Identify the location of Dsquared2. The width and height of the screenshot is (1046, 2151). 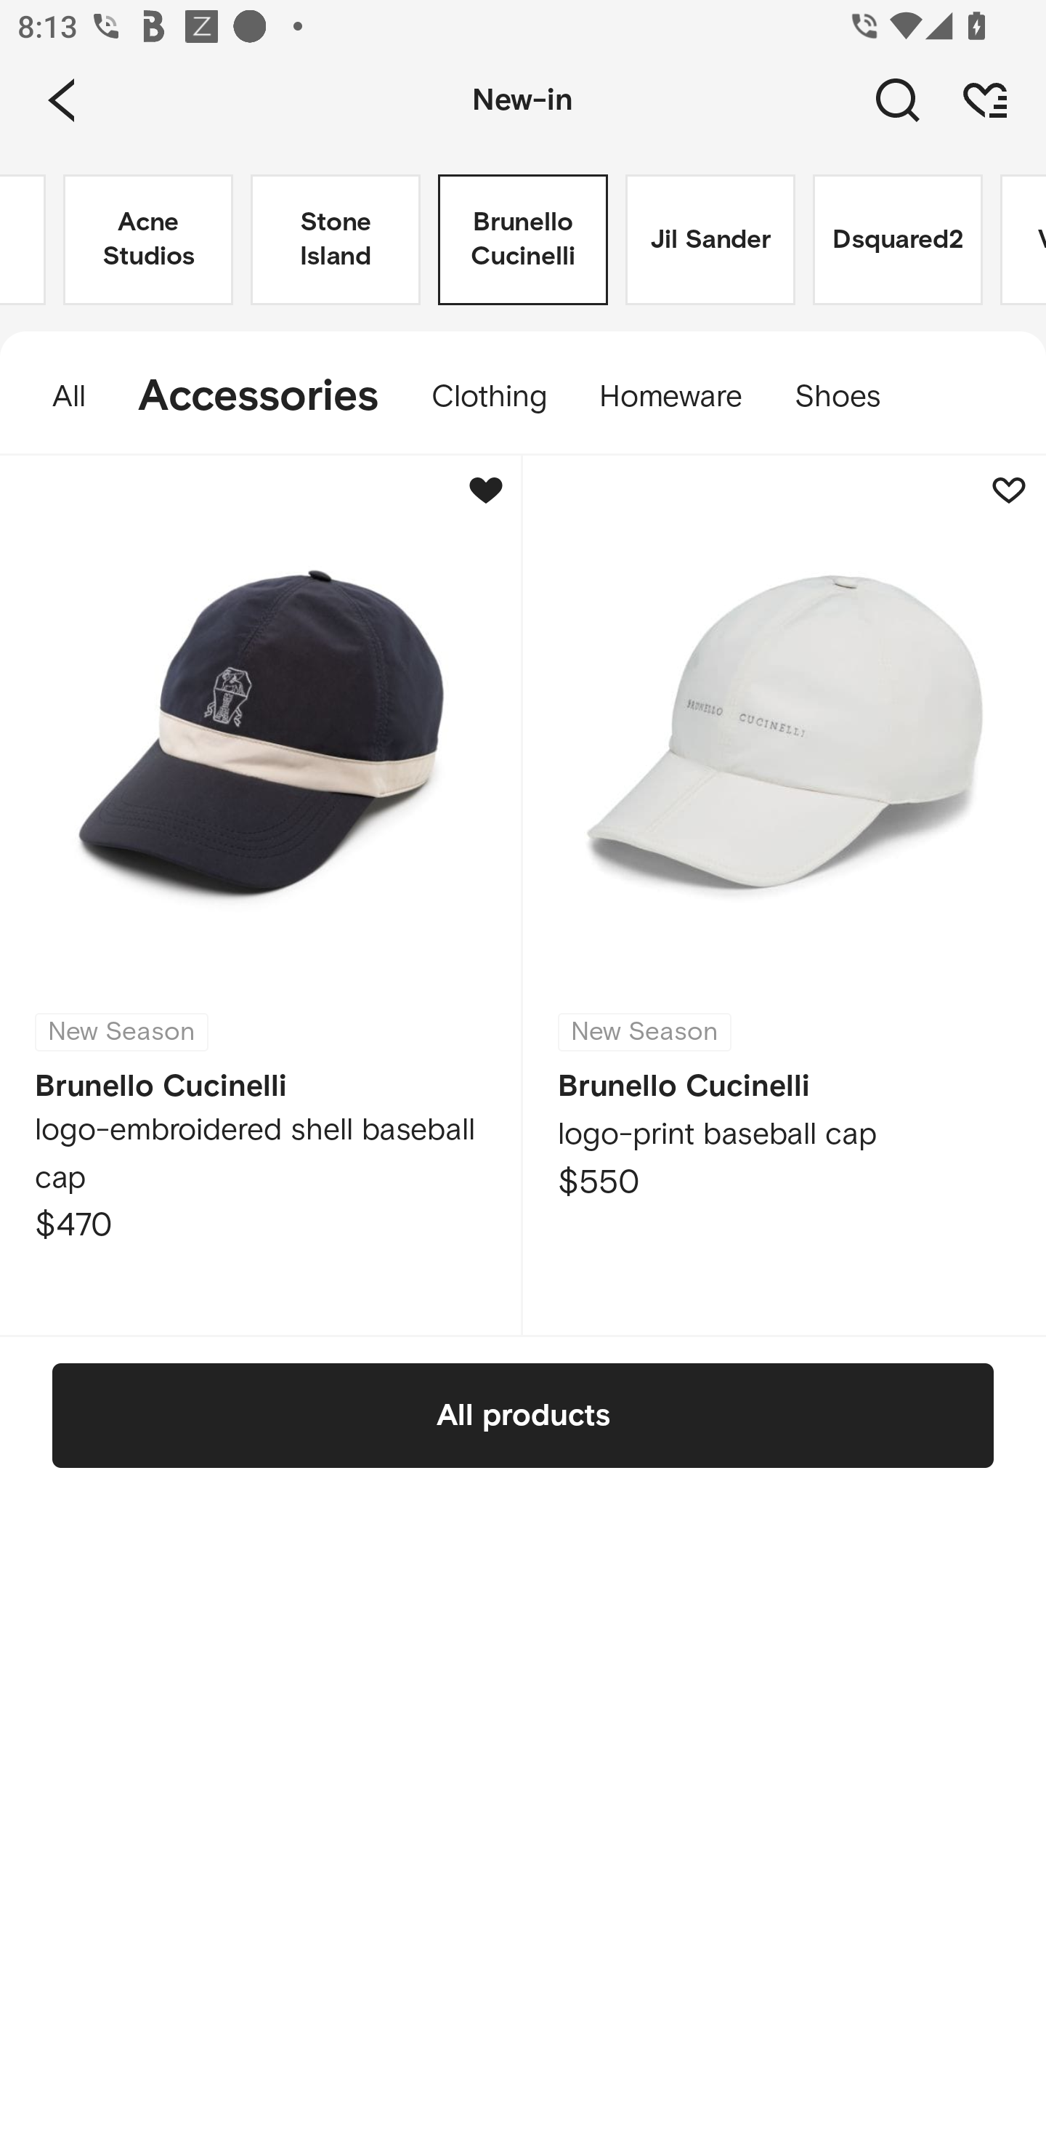
(898, 240).